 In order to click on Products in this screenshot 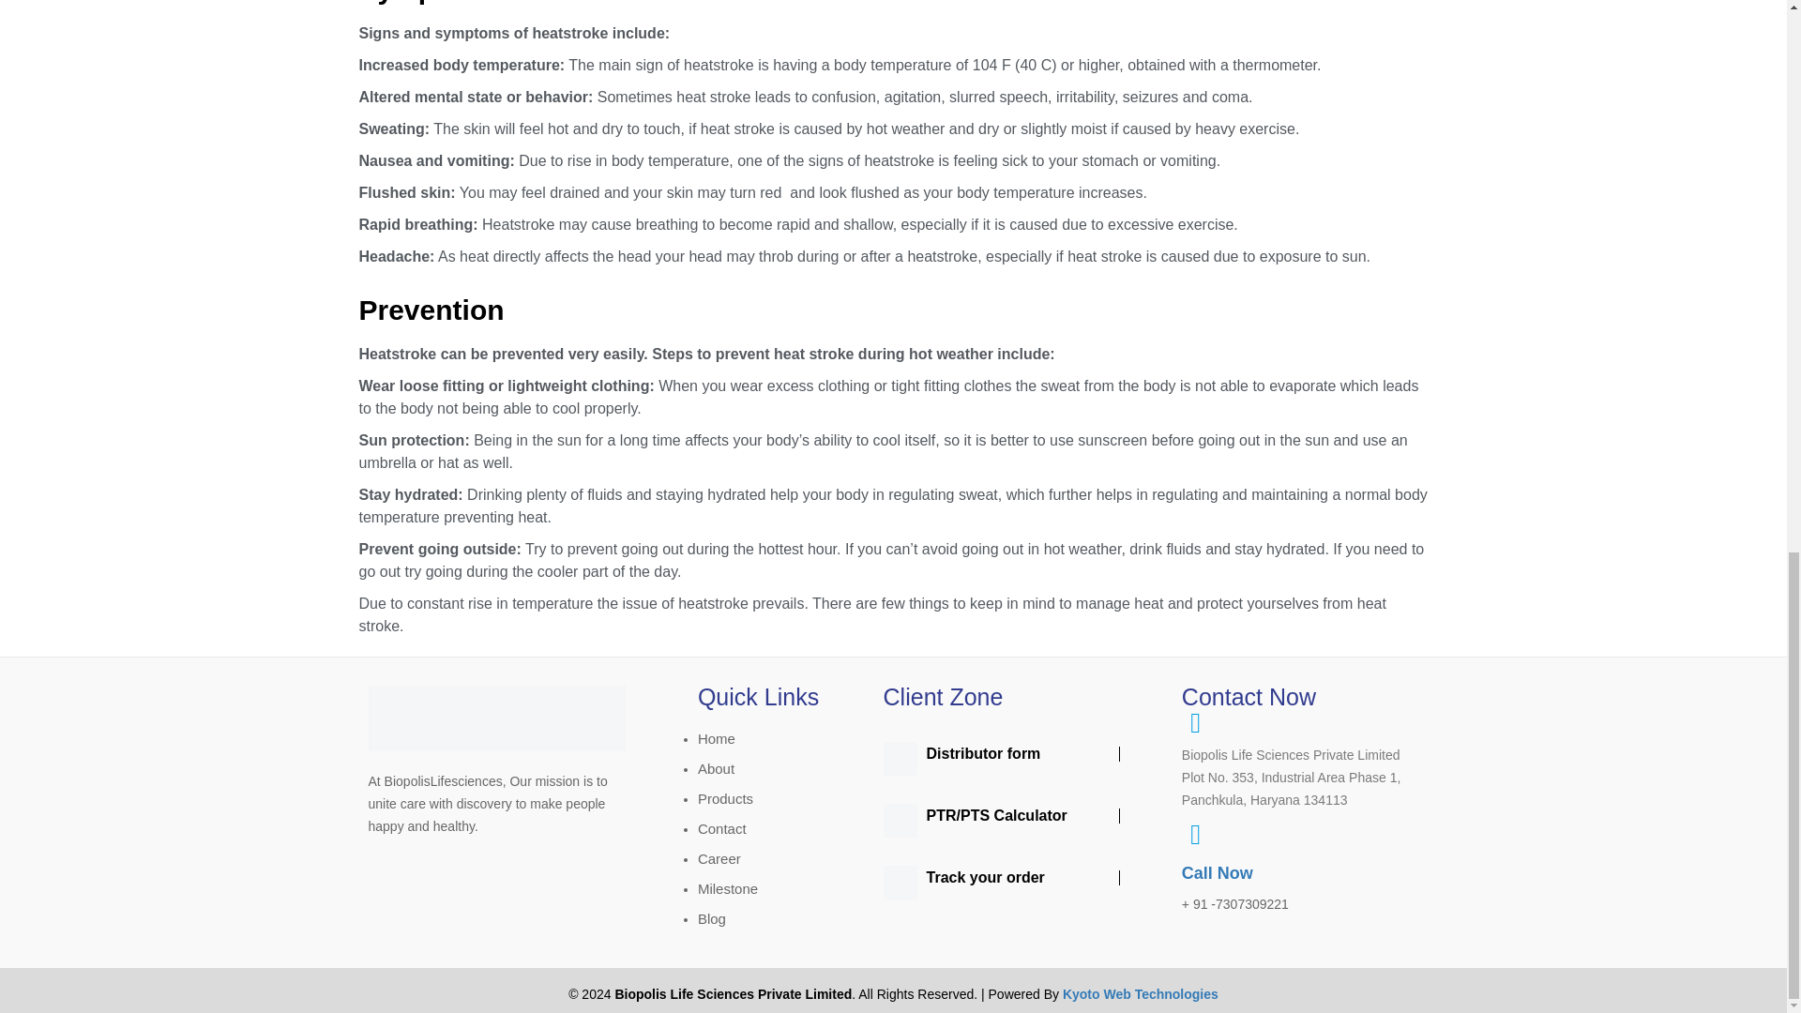, I will do `click(725, 798)`.